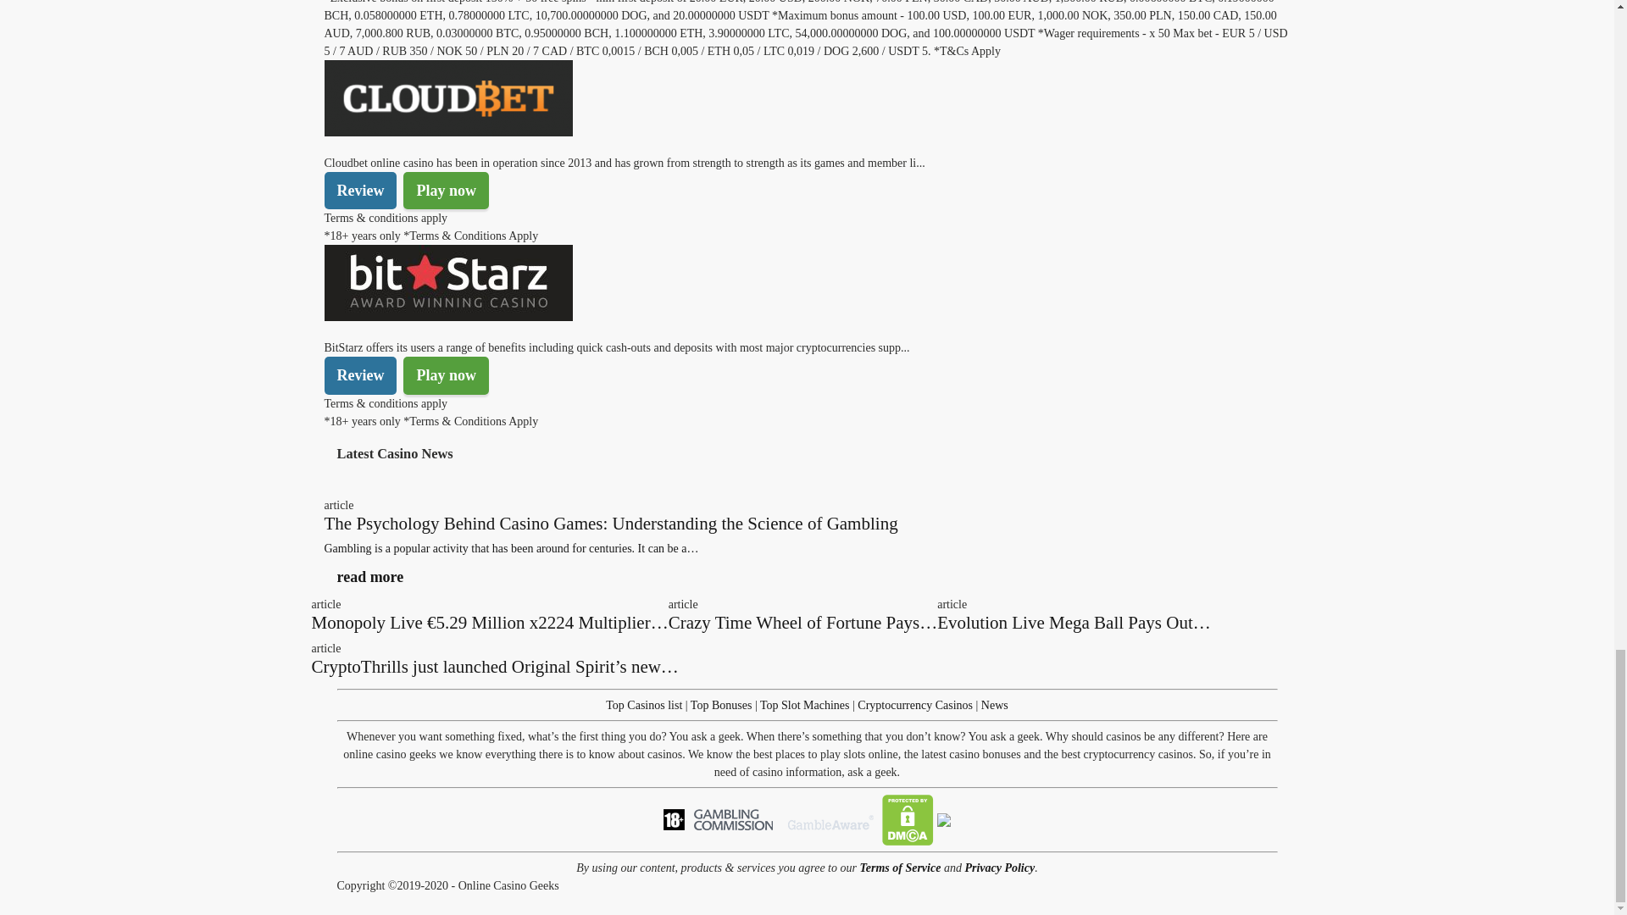 This screenshot has width=1627, height=915. What do you see at coordinates (643, 705) in the screenshot?
I see `Top Casinos list` at bounding box center [643, 705].